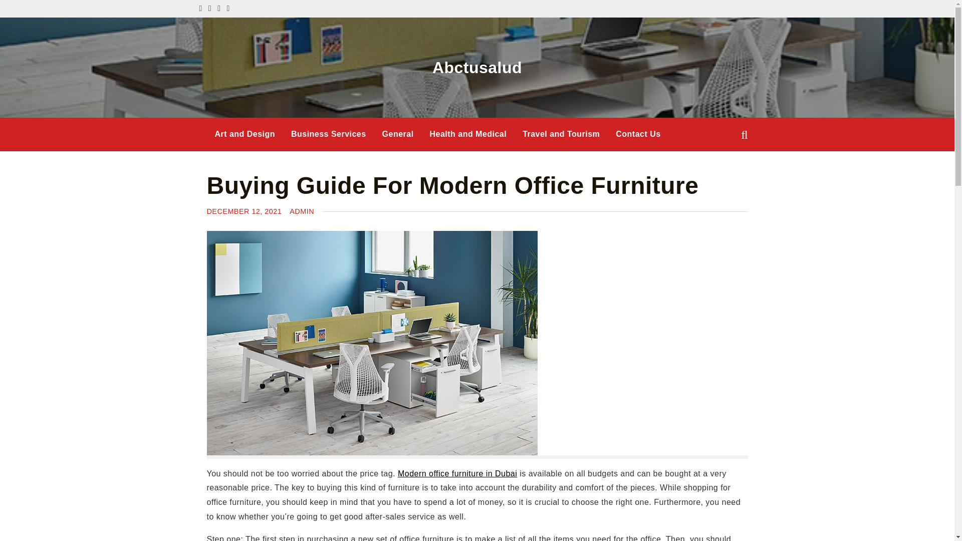 This screenshot has width=962, height=541. Describe the element at coordinates (477, 67) in the screenshot. I see `Abctusalud` at that location.